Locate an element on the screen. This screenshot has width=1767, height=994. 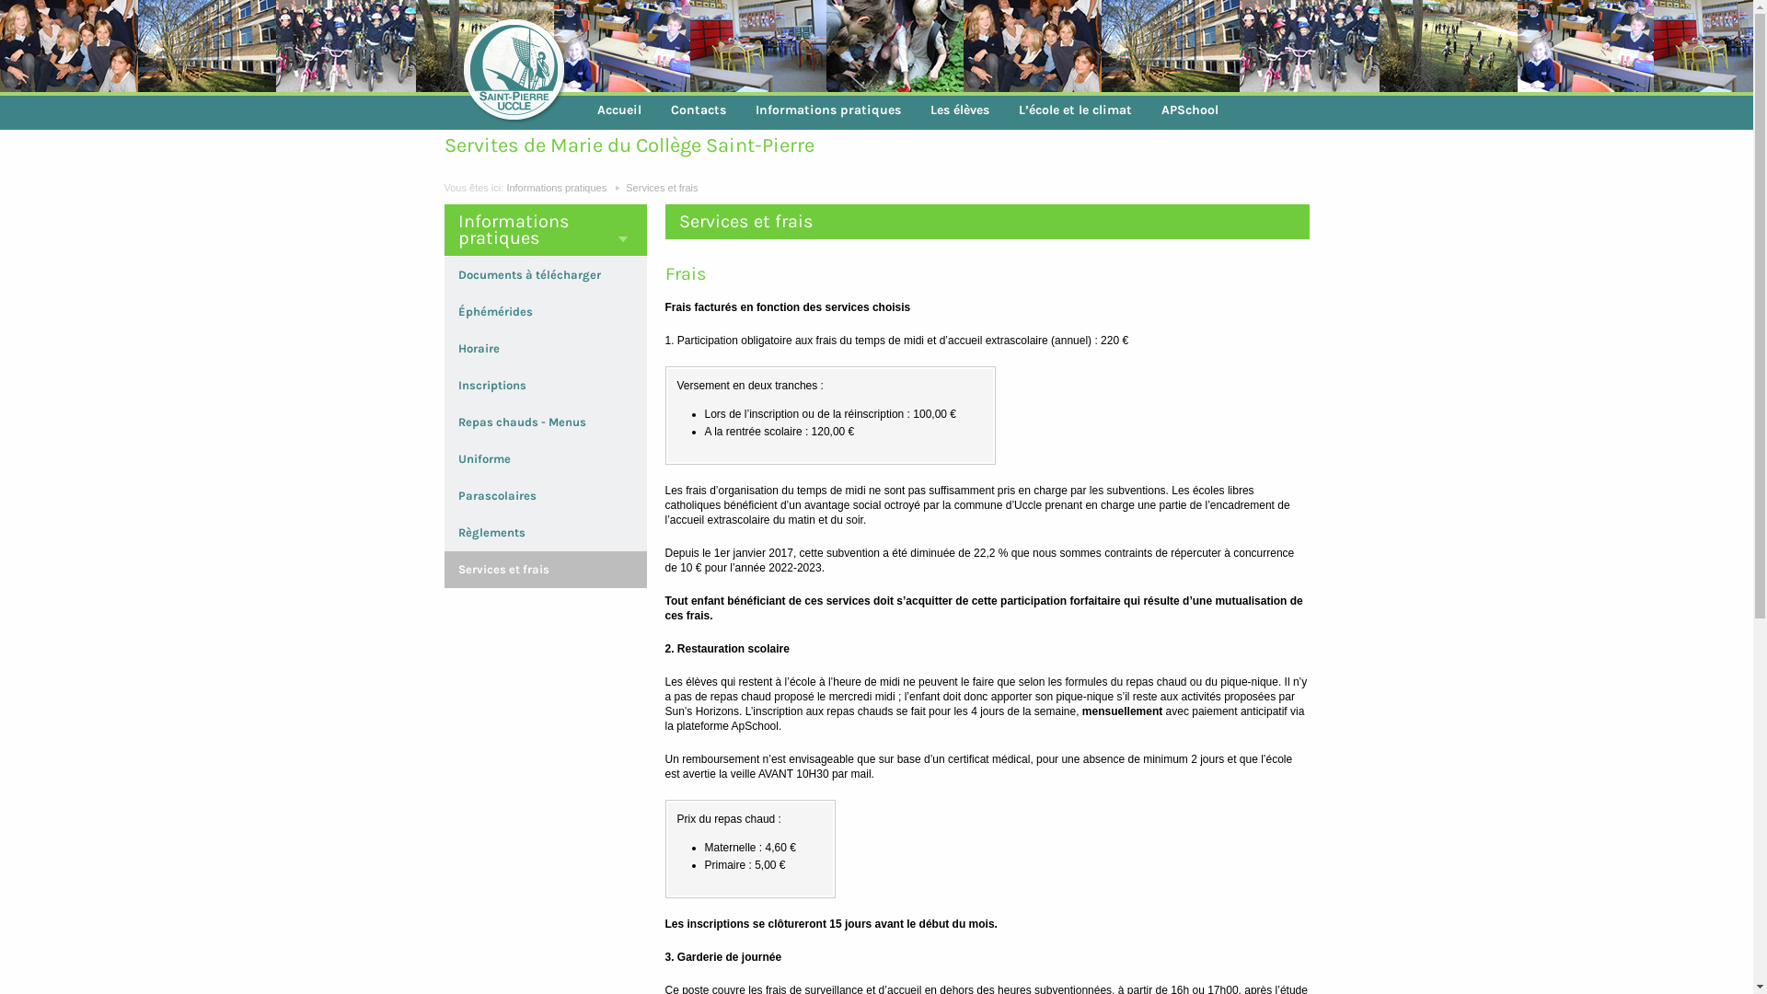
Services et frais is located at coordinates (504, 569).